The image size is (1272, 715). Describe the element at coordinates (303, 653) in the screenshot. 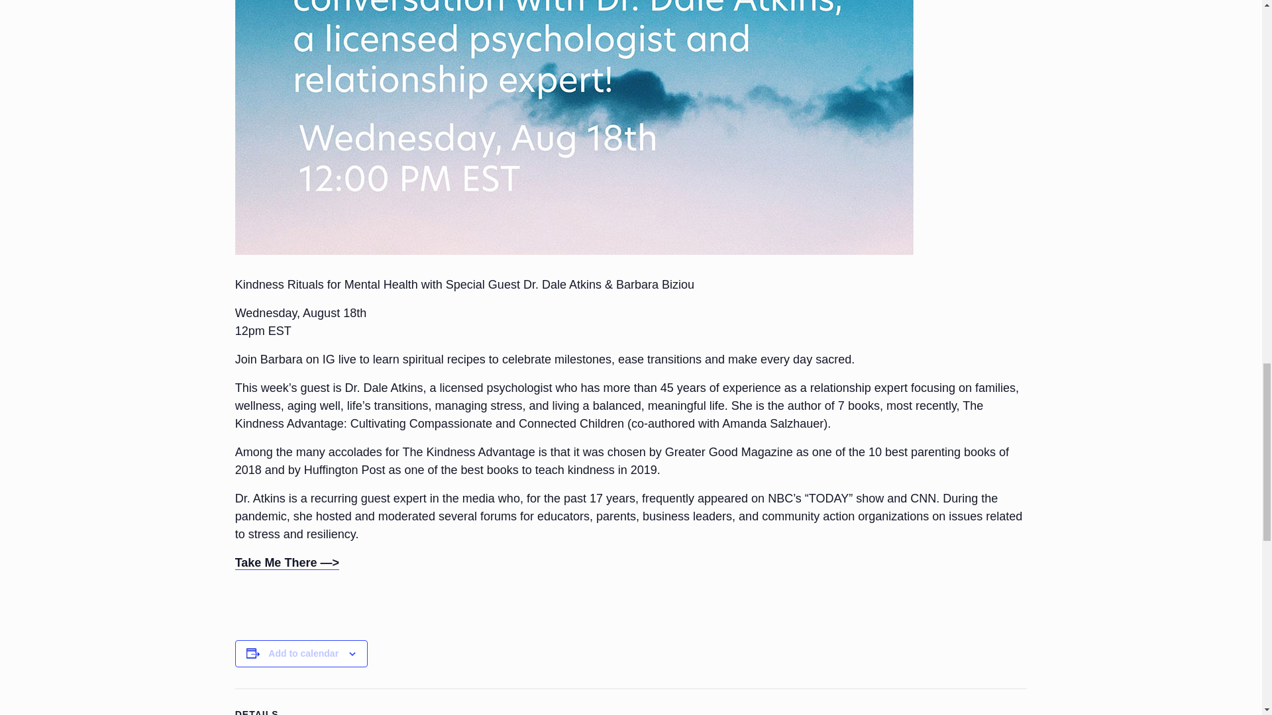

I see `Add to calendar` at that location.